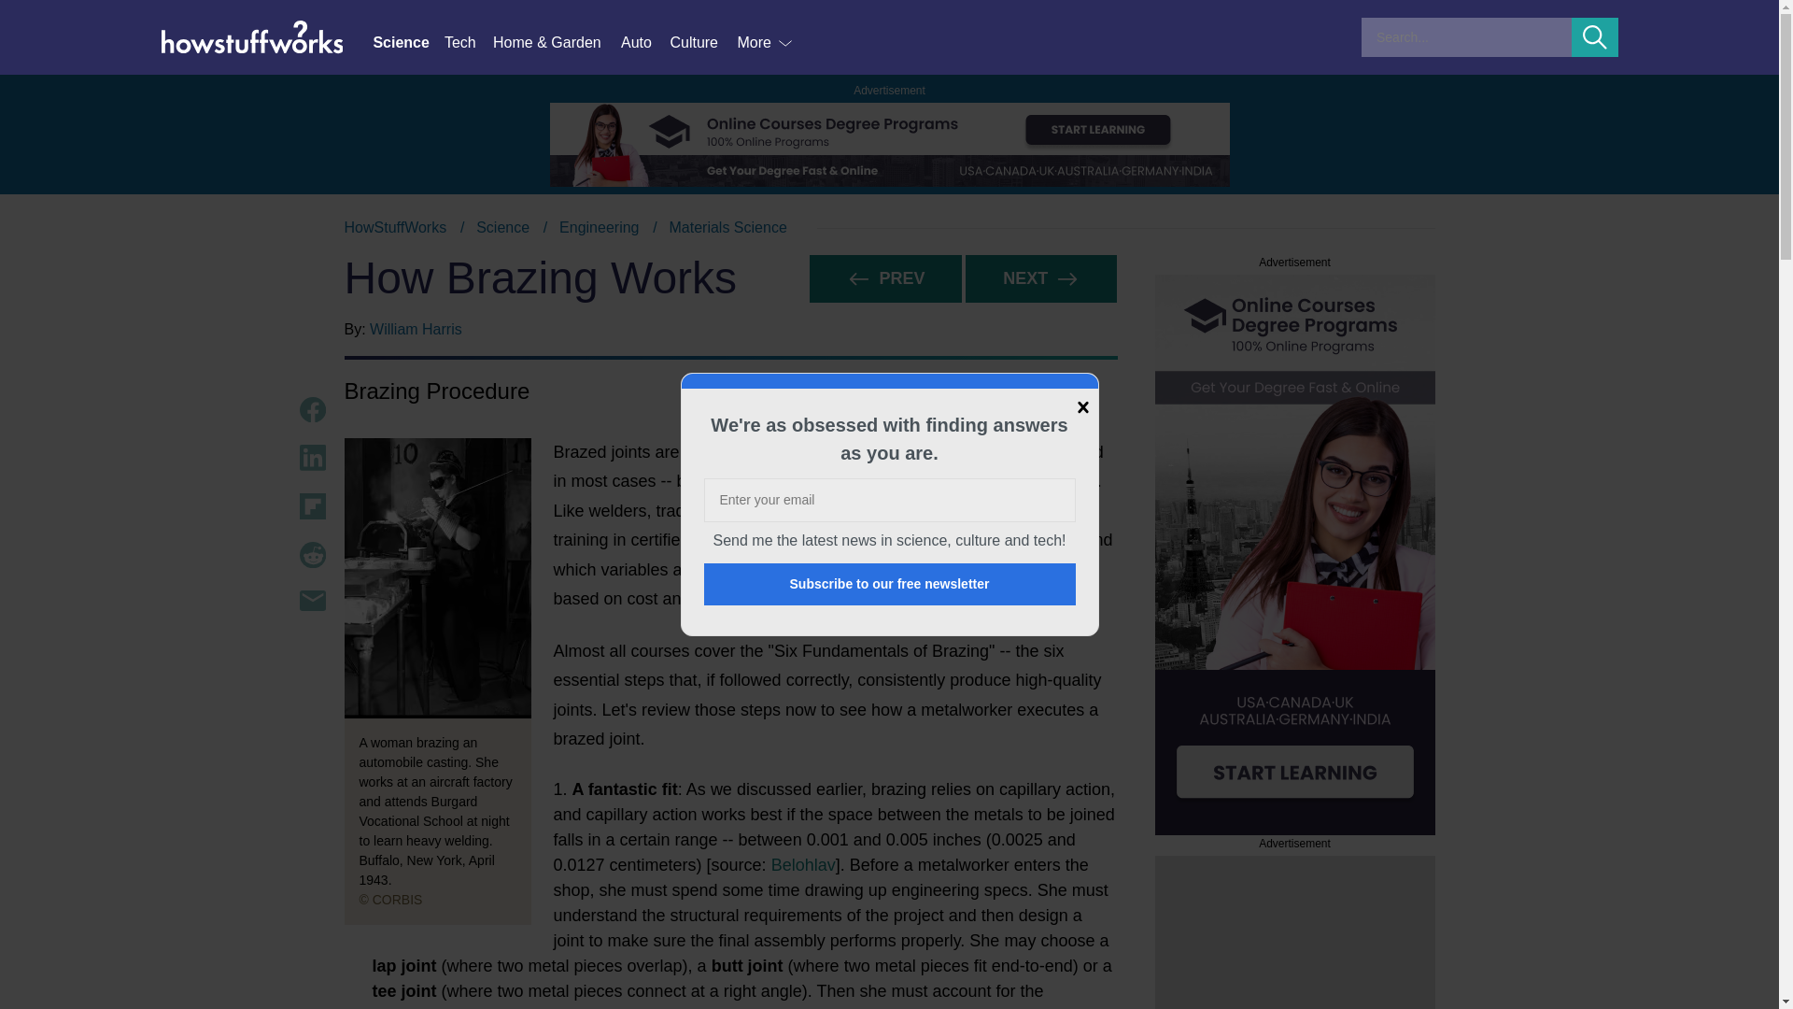  Describe the element at coordinates (889, 228) in the screenshot. I see `Tech` at that location.